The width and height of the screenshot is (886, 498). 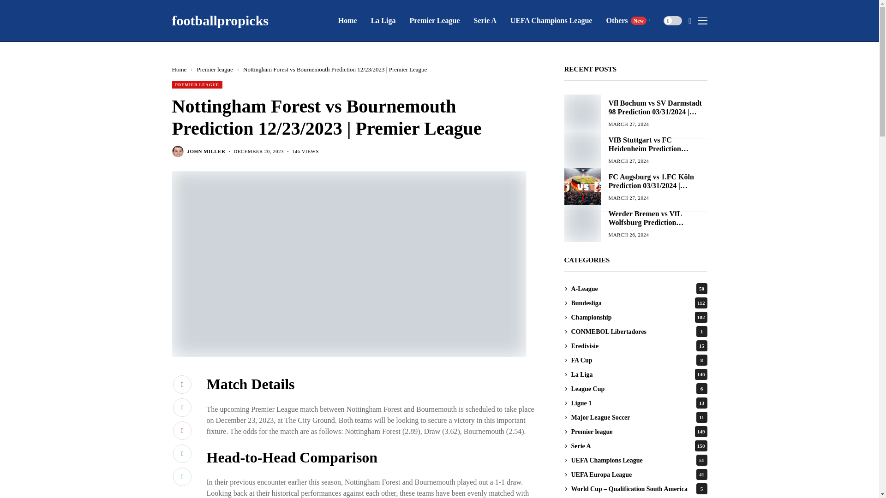 What do you see at coordinates (628, 20) in the screenshot?
I see `UEFA Champions League` at bounding box center [628, 20].